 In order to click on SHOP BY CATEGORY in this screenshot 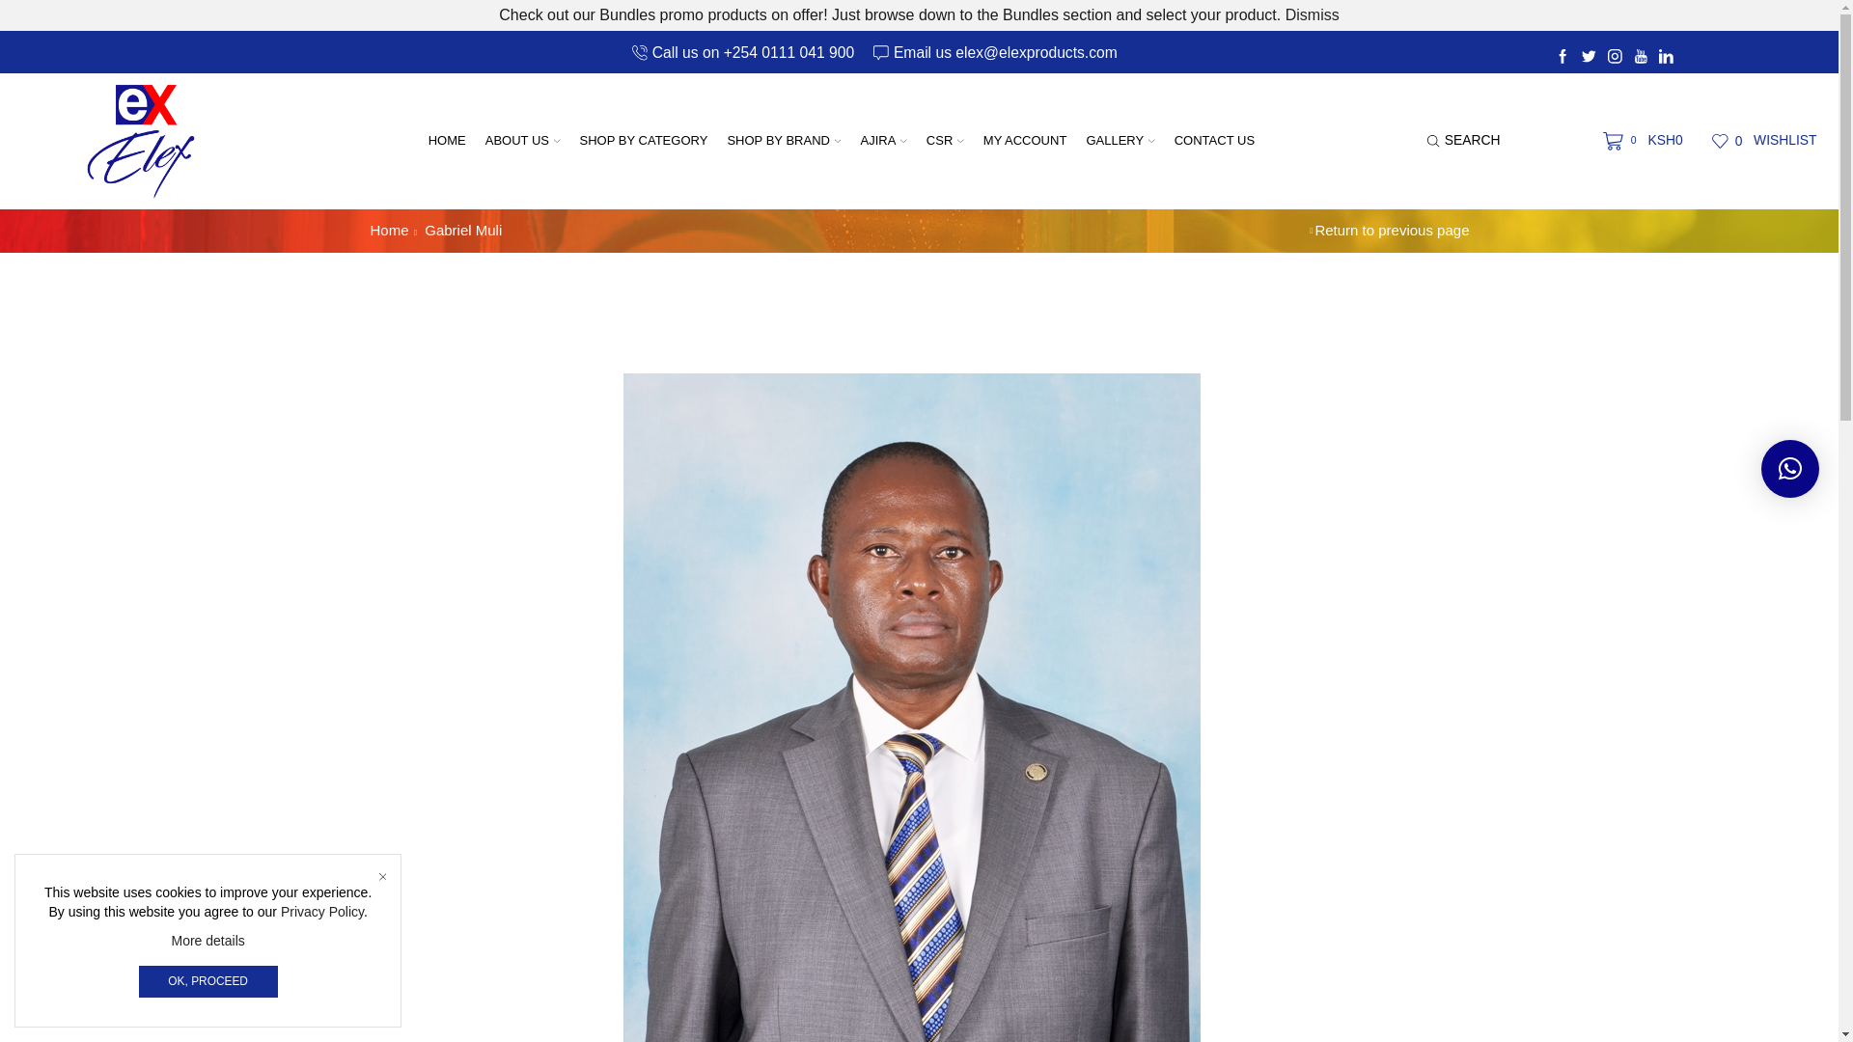, I will do `click(645, 141)`.